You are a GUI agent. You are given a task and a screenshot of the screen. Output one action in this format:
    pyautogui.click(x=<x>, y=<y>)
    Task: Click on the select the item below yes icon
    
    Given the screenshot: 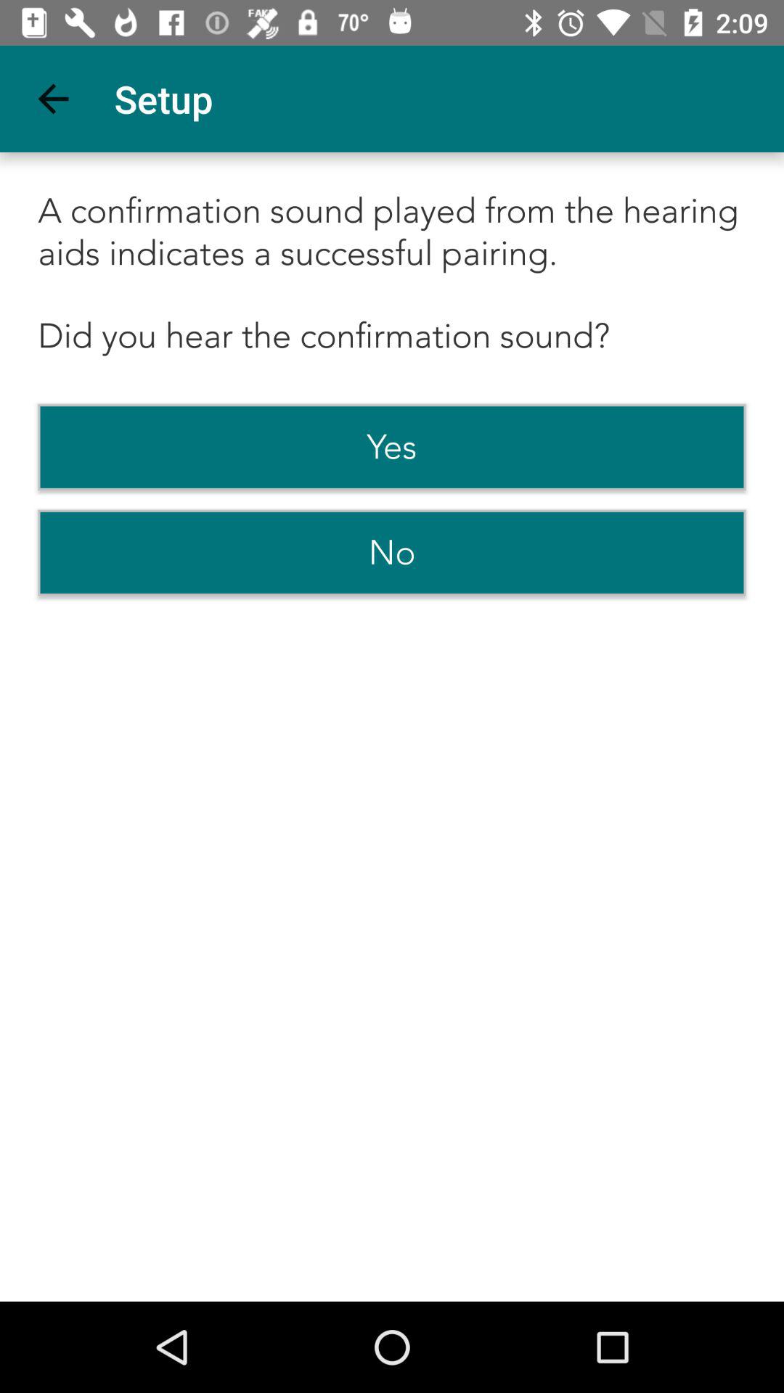 What is the action you would take?
    pyautogui.click(x=392, y=553)
    